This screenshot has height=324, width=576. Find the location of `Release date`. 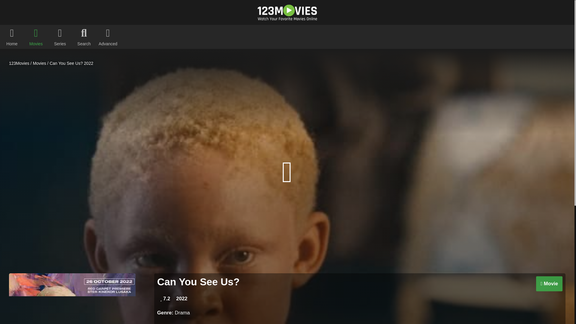

Release date is located at coordinates (181, 299).